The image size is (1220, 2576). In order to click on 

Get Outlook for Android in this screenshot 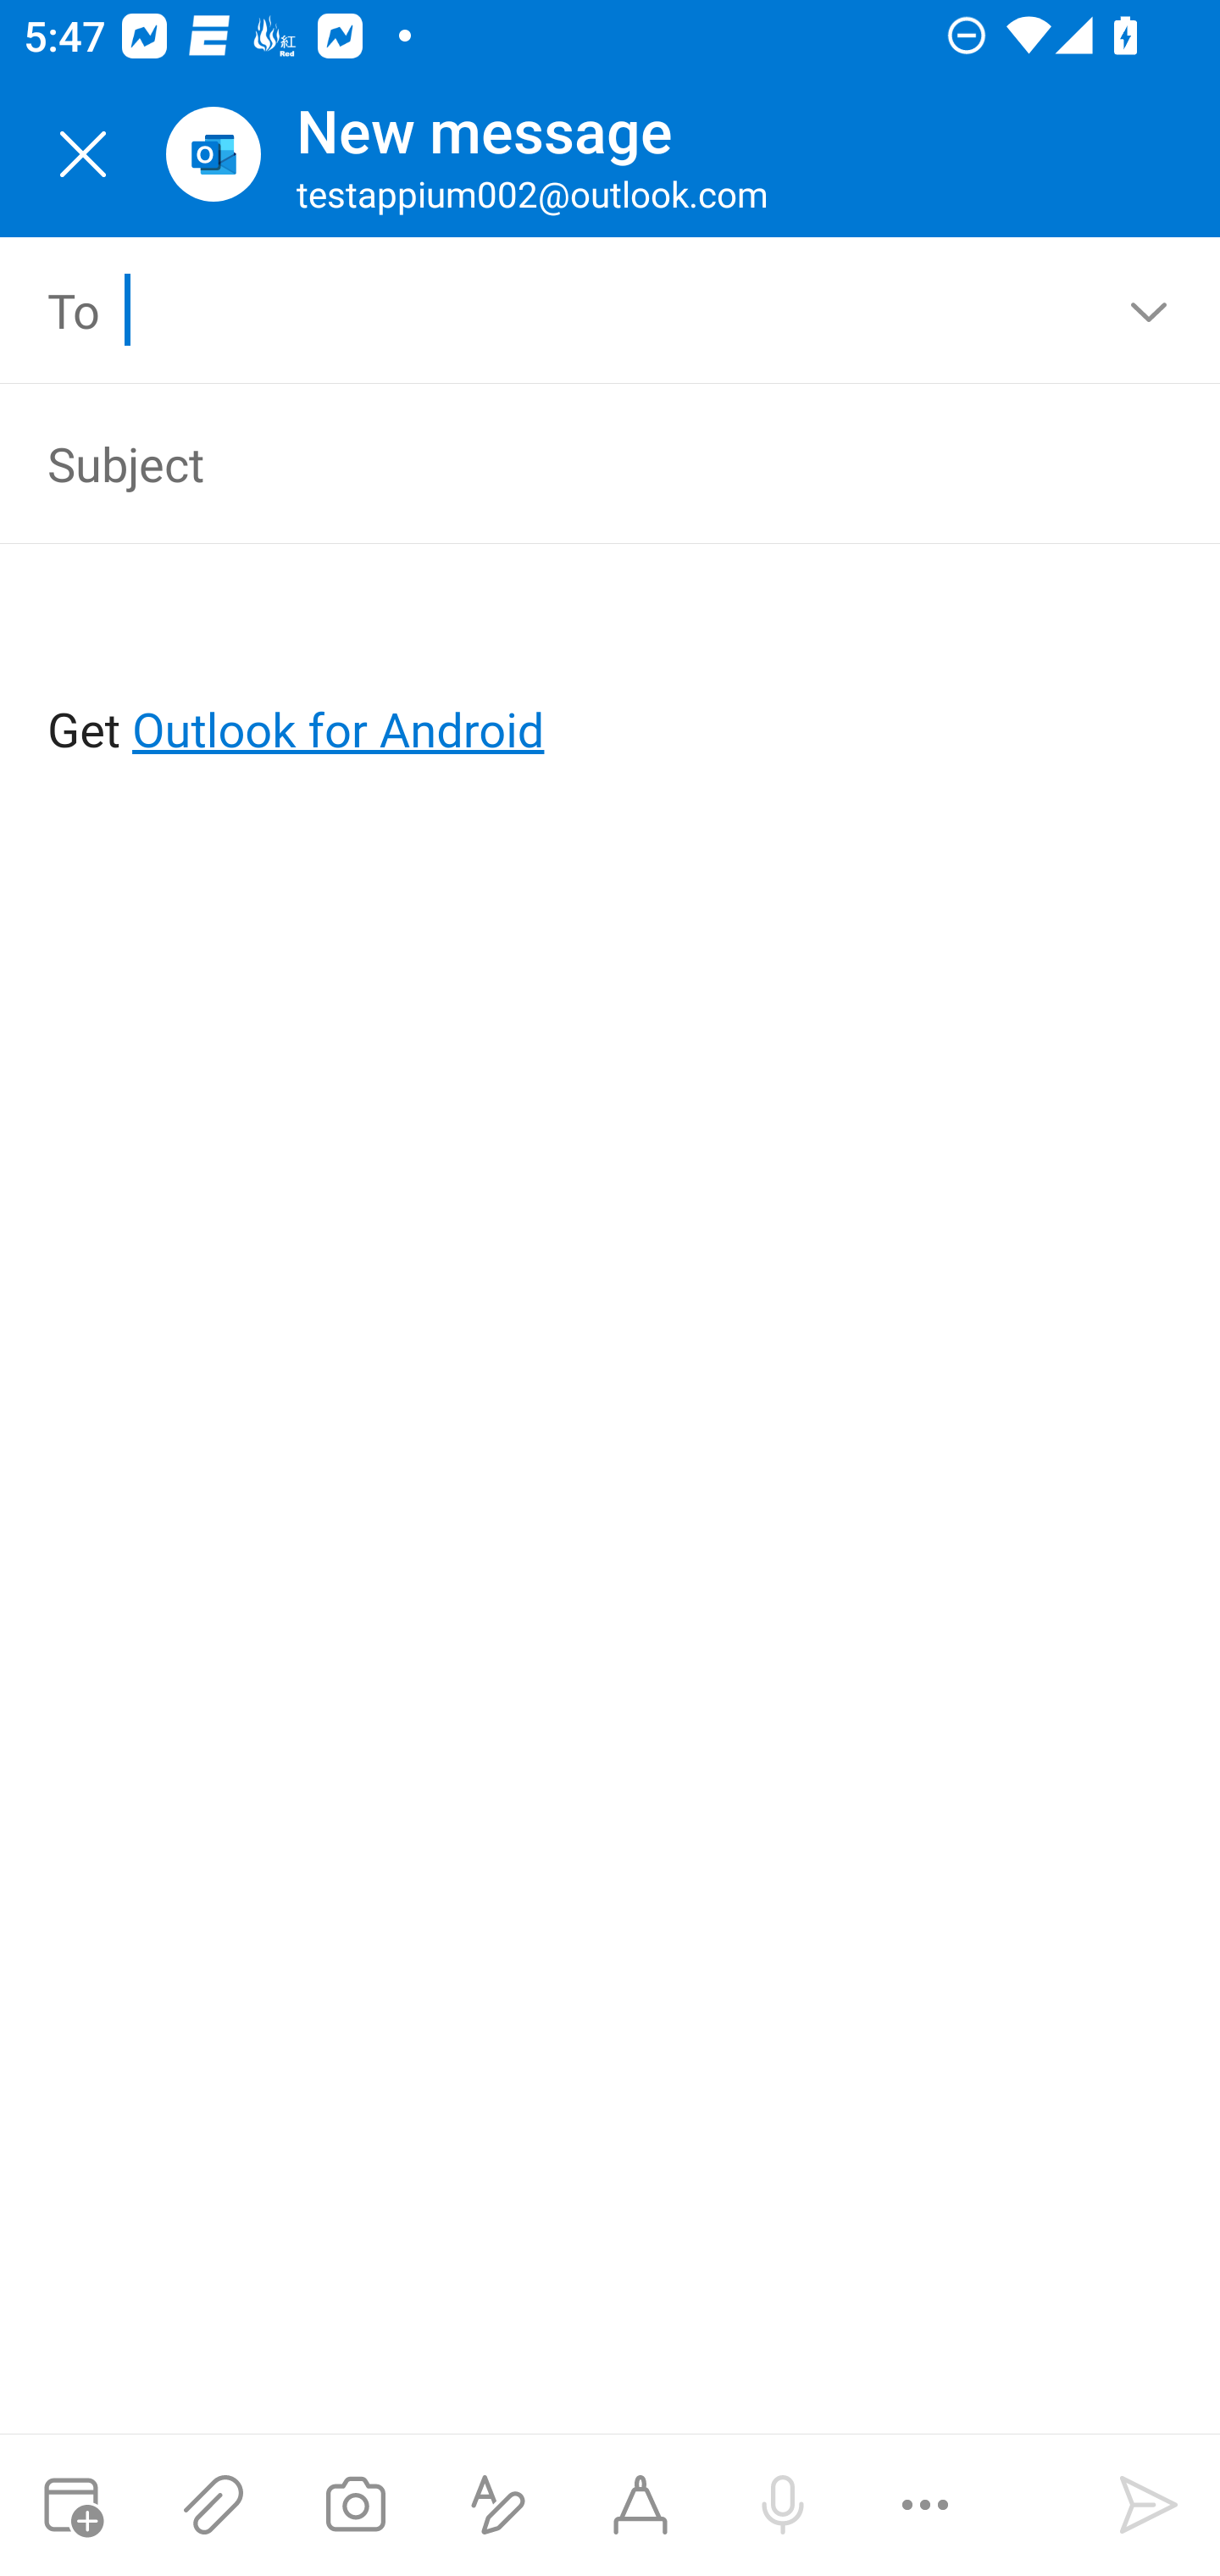, I will do `click(612, 676)`.